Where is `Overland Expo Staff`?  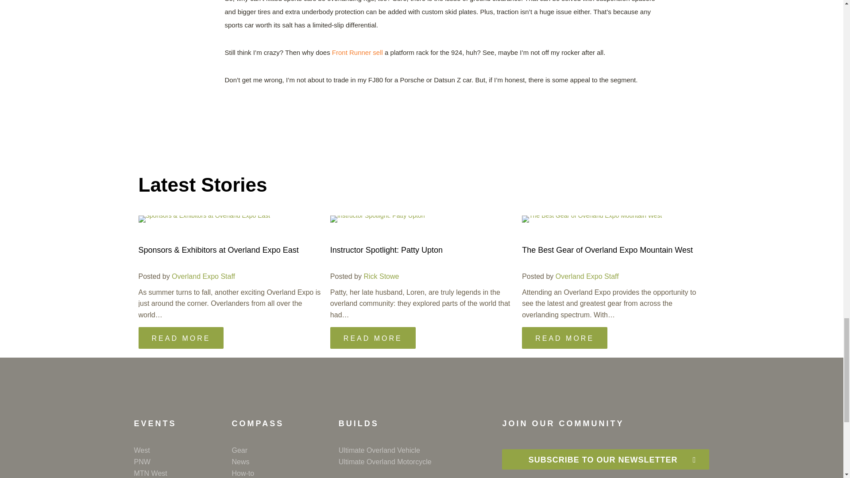 Overland Expo Staff is located at coordinates (587, 276).